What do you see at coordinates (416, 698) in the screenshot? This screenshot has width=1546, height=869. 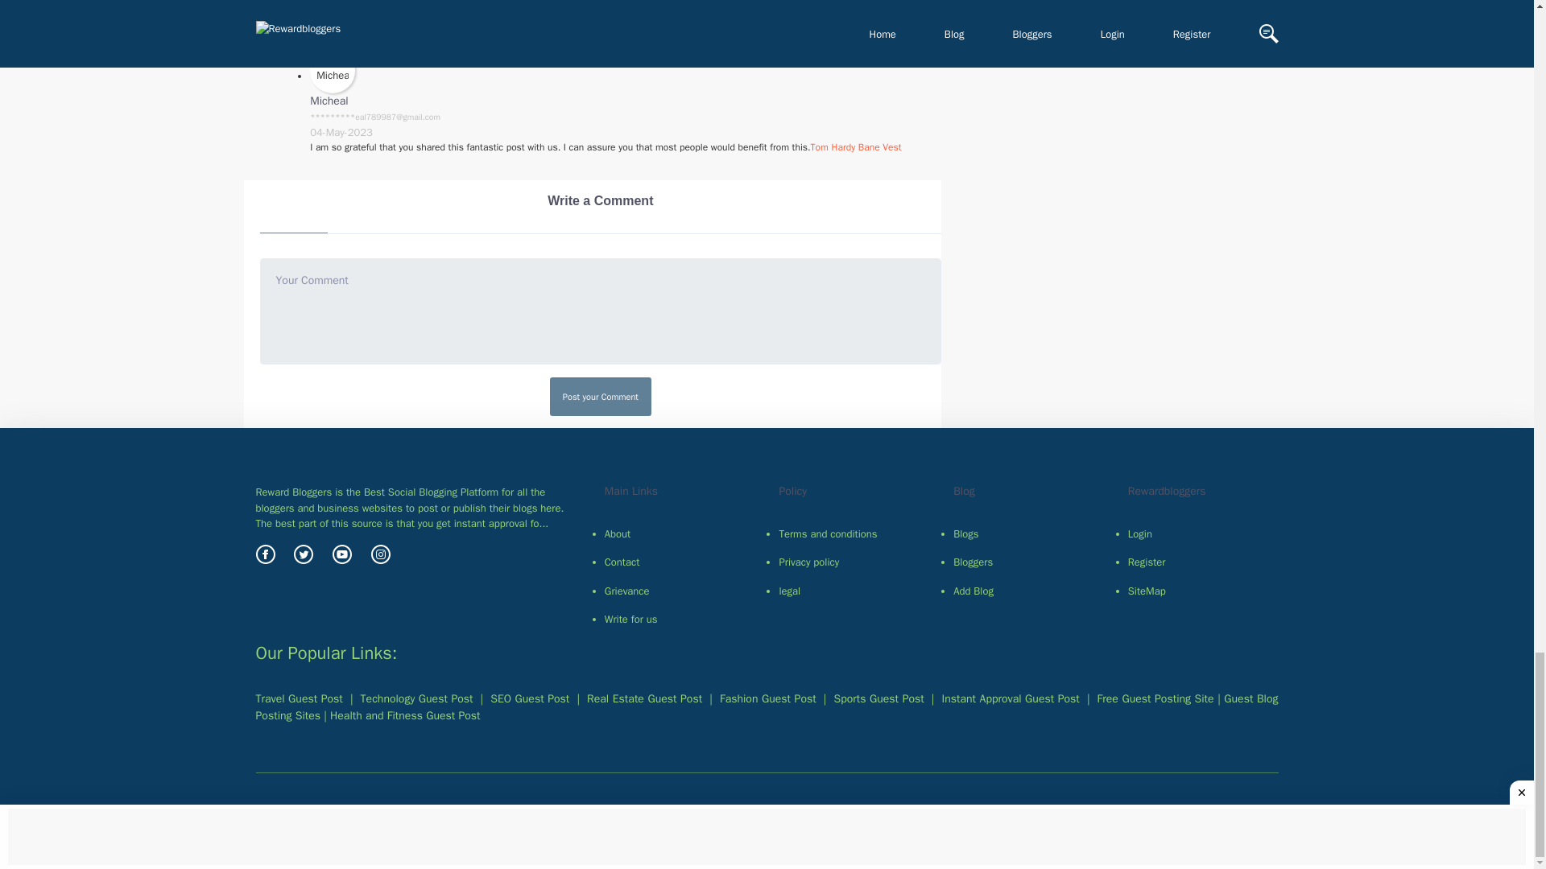 I see `Technology Guest Post` at bounding box center [416, 698].